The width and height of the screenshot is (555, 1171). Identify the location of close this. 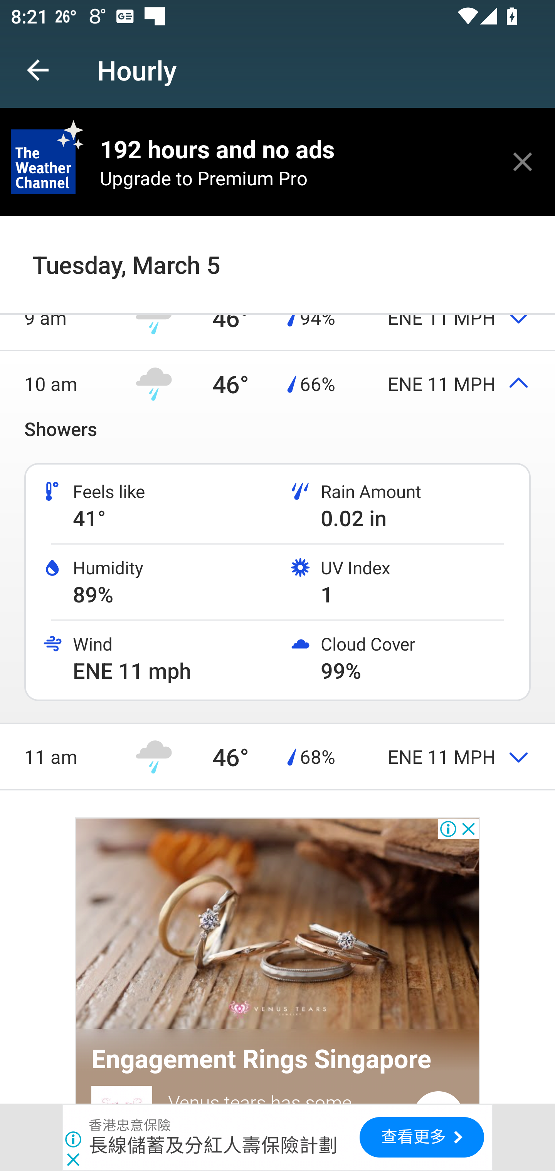
(523, 161).